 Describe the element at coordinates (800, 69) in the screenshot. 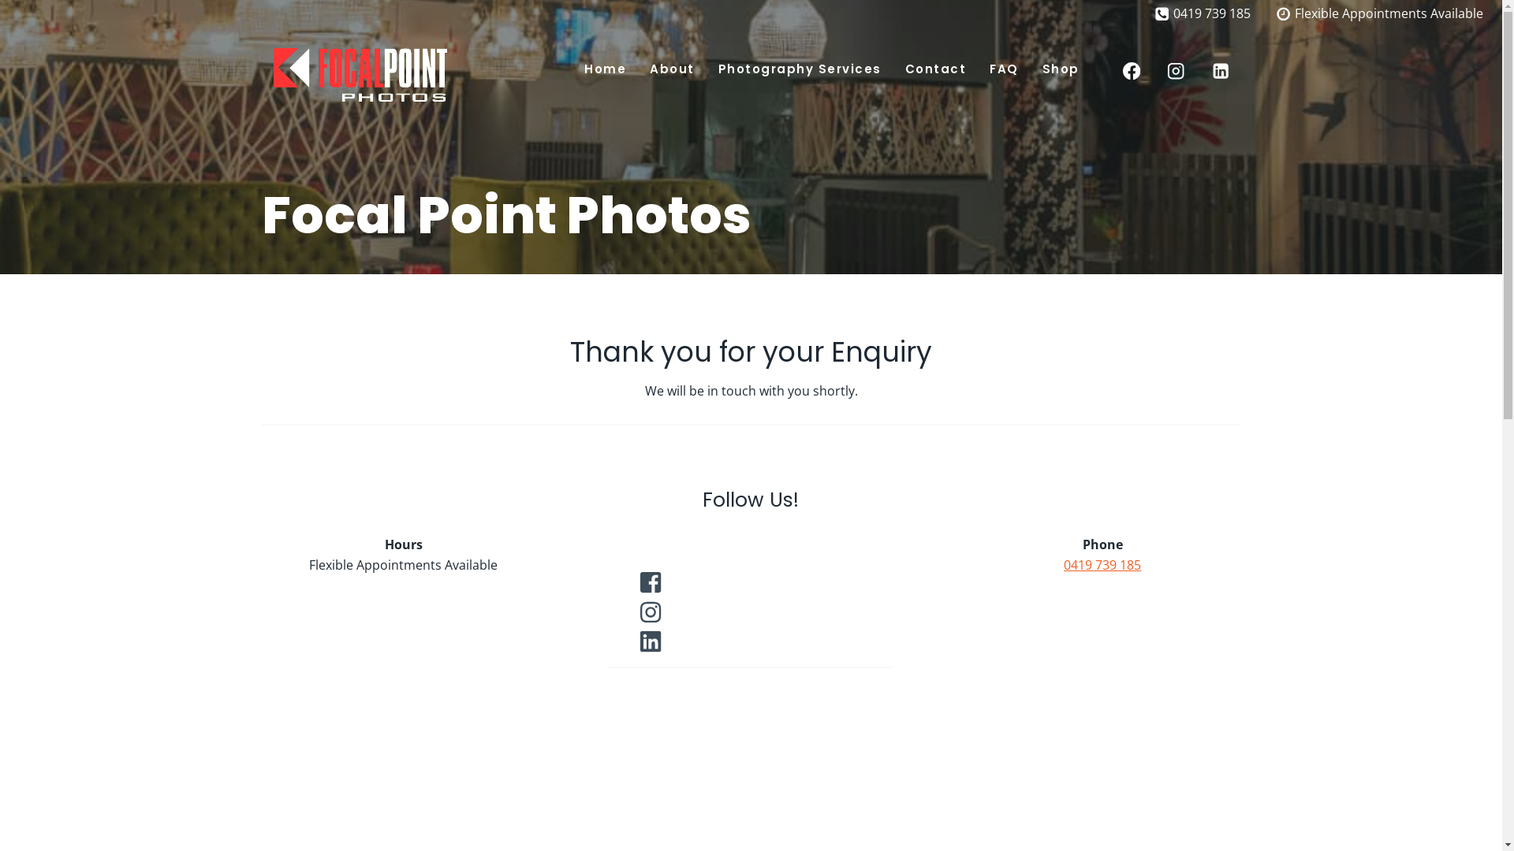

I see `Photography Services` at that location.